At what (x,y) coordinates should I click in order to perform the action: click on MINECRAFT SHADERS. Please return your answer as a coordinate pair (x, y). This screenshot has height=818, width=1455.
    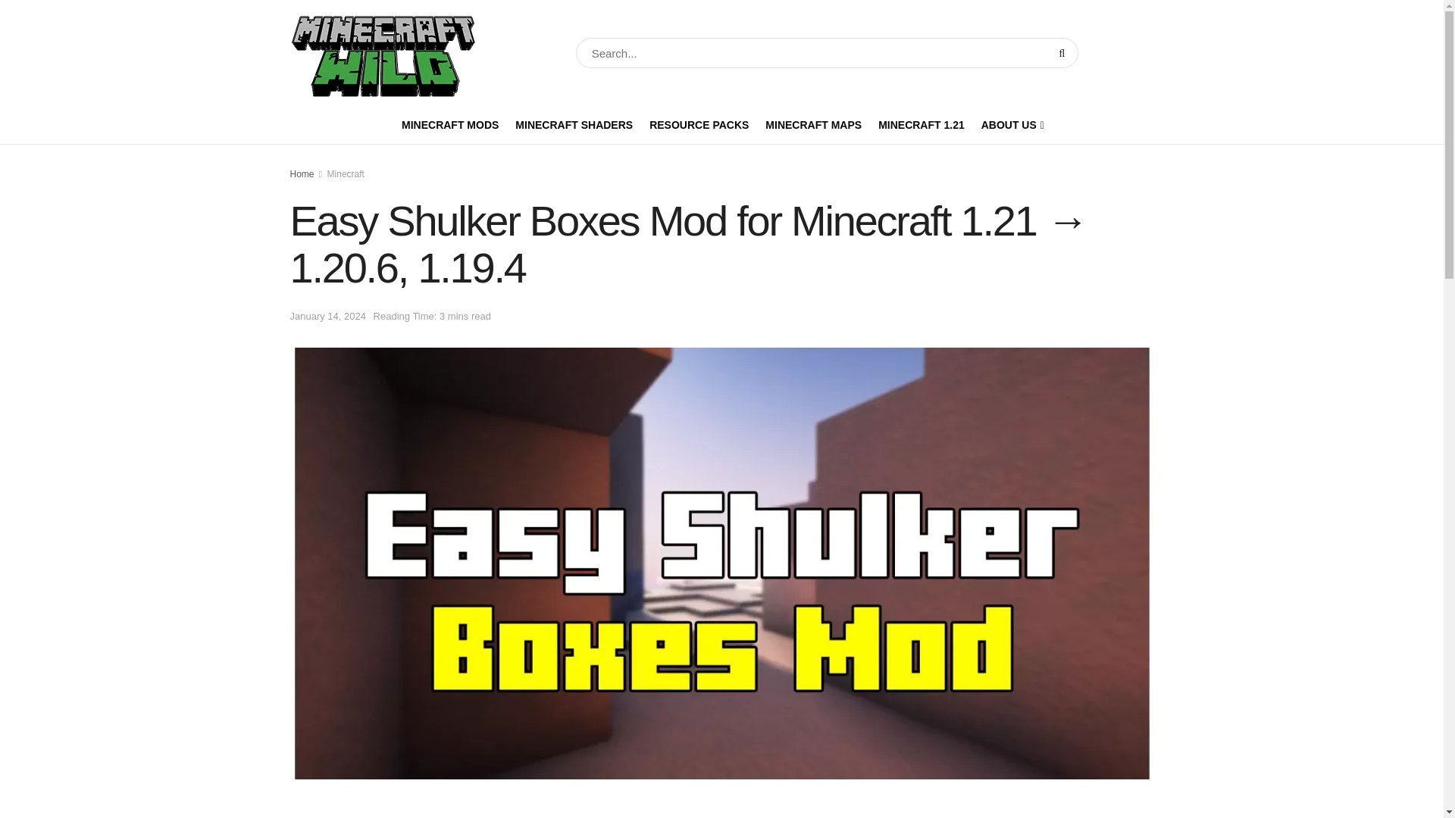
    Looking at the image, I should click on (574, 125).